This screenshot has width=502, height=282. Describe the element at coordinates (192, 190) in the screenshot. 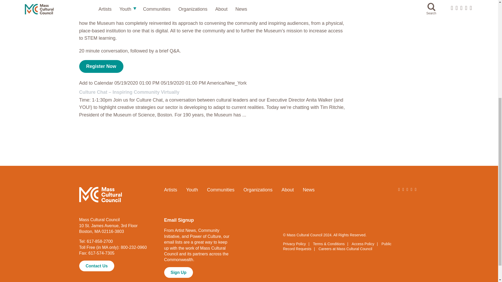

I see `Youth` at that location.